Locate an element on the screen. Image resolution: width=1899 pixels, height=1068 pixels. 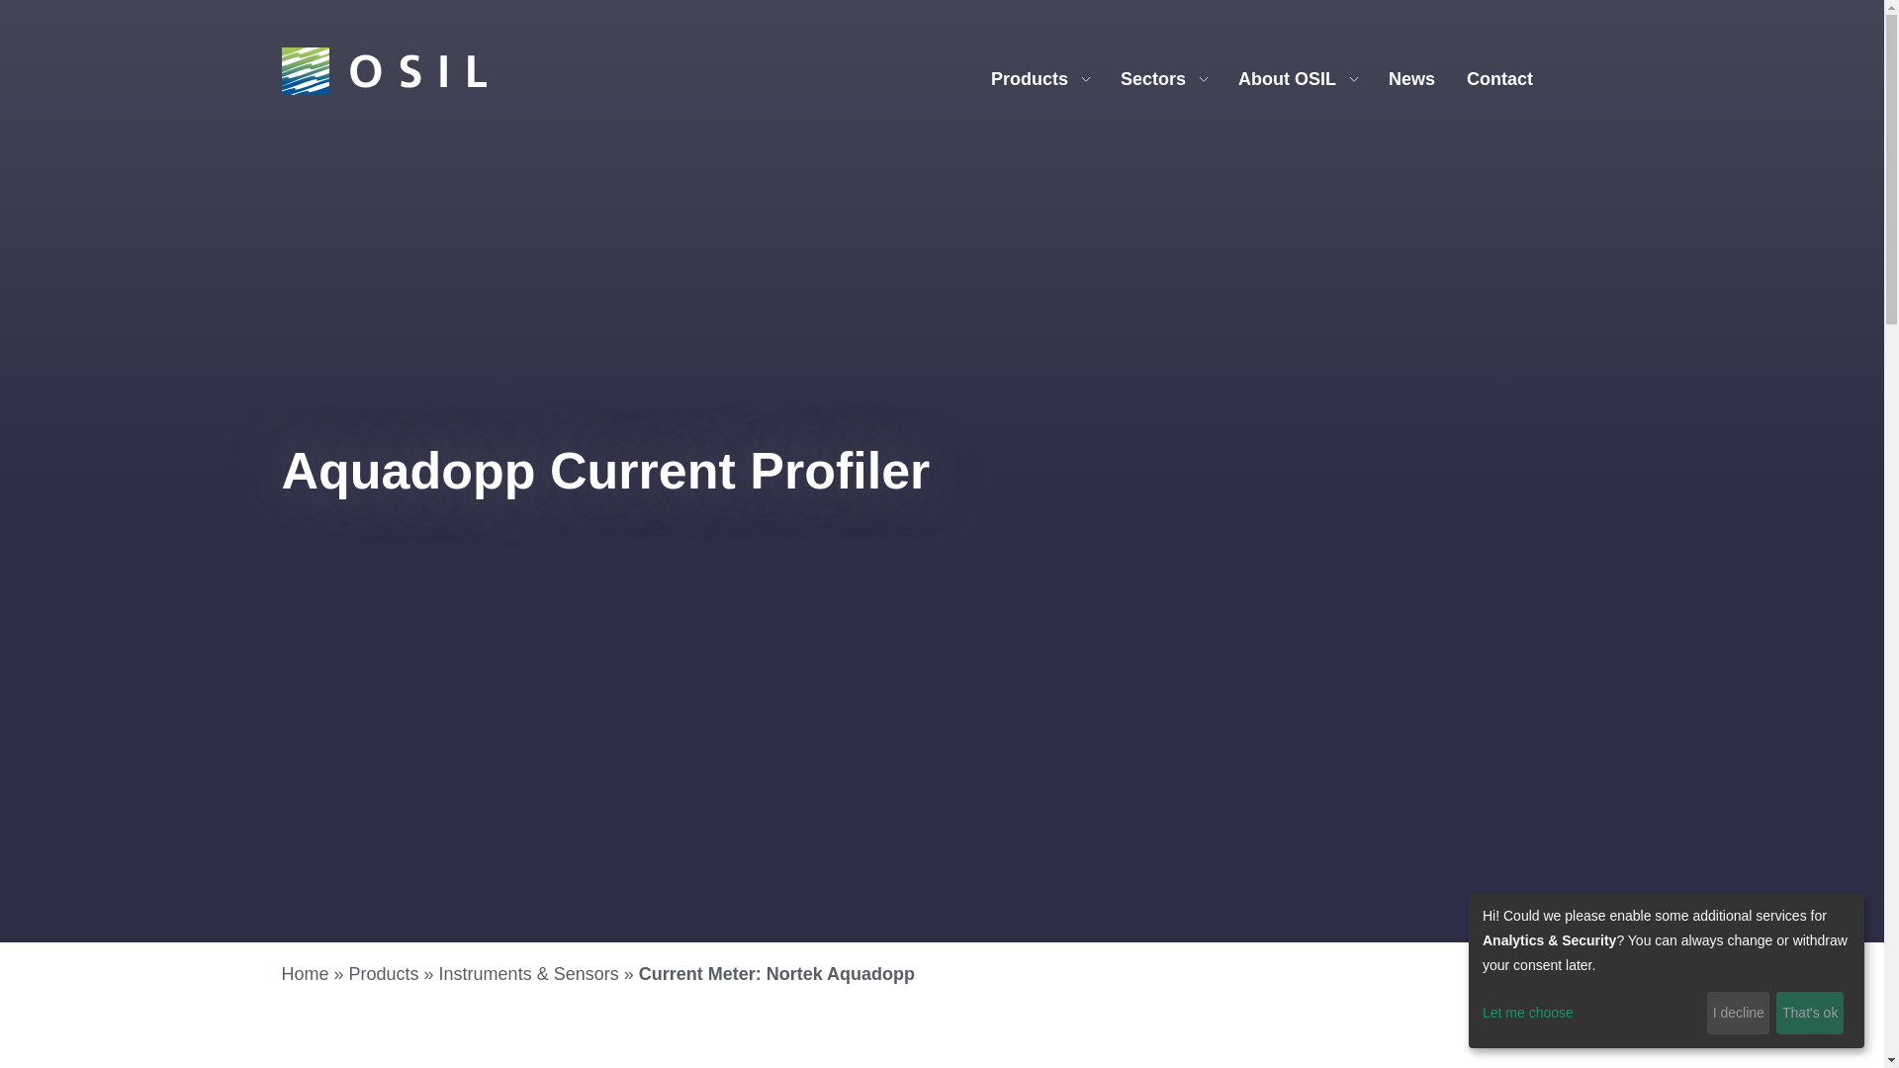
Home is located at coordinates (305, 973).